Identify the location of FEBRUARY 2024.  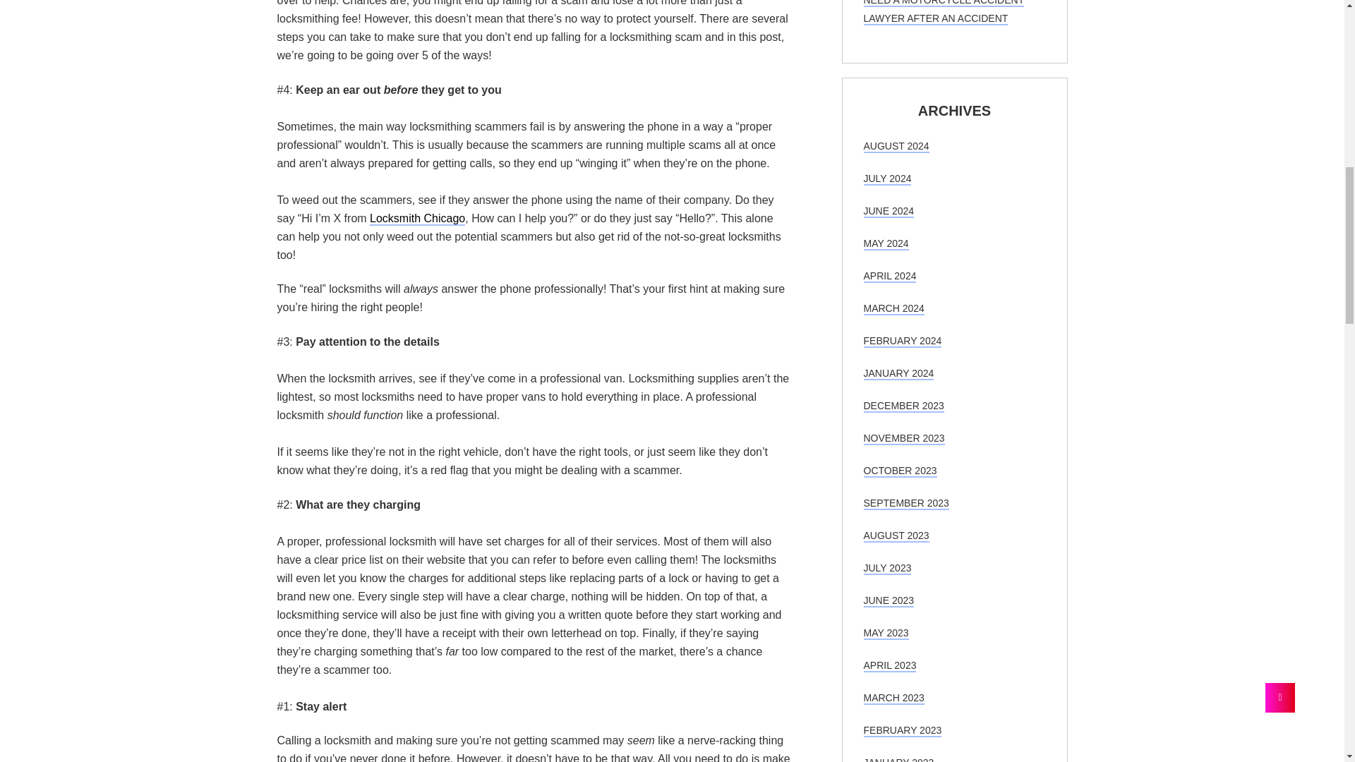
(903, 341).